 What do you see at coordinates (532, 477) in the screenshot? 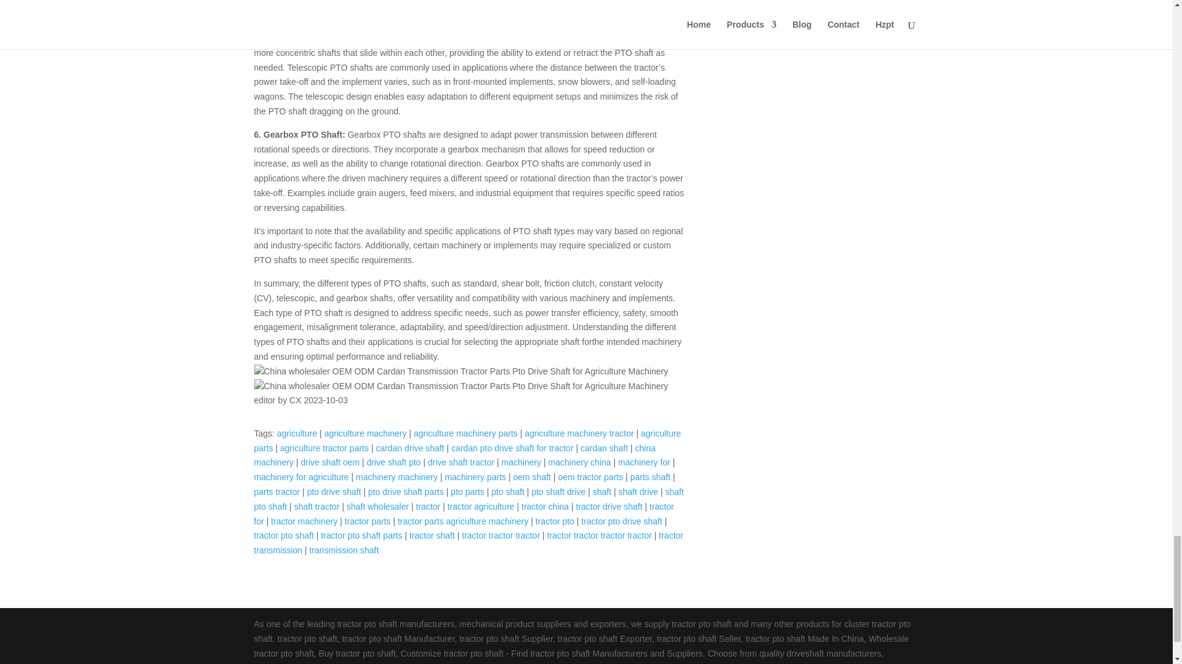
I see `oem shaft` at bounding box center [532, 477].